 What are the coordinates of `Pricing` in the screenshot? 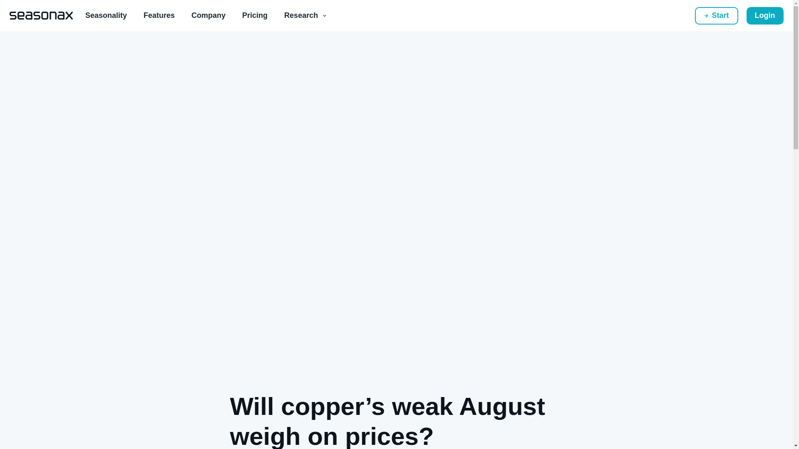 It's located at (255, 15).